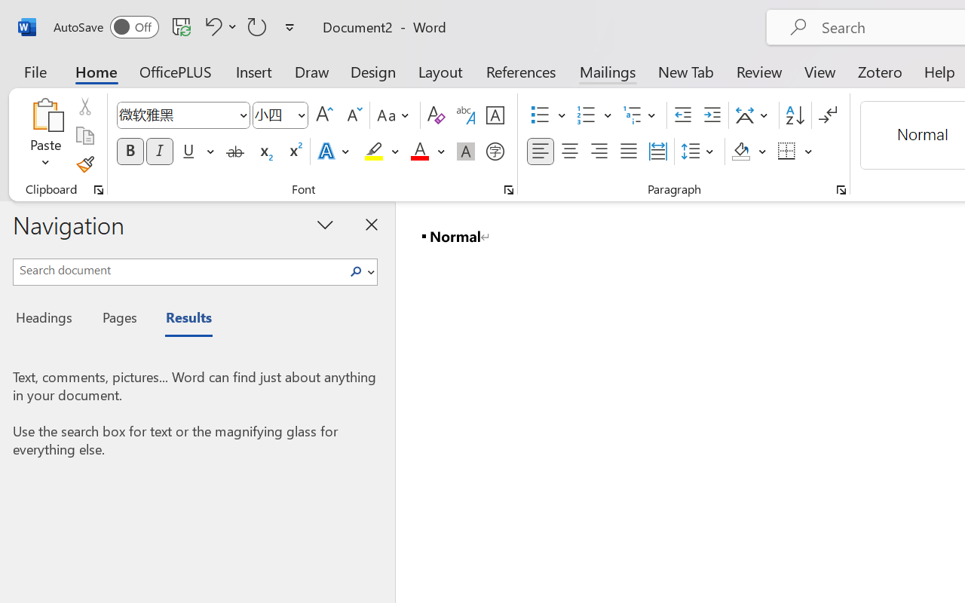 The height and width of the screenshot is (603, 965). What do you see at coordinates (509, 190) in the screenshot?
I see `Font...` at bounding box center [509, 190].